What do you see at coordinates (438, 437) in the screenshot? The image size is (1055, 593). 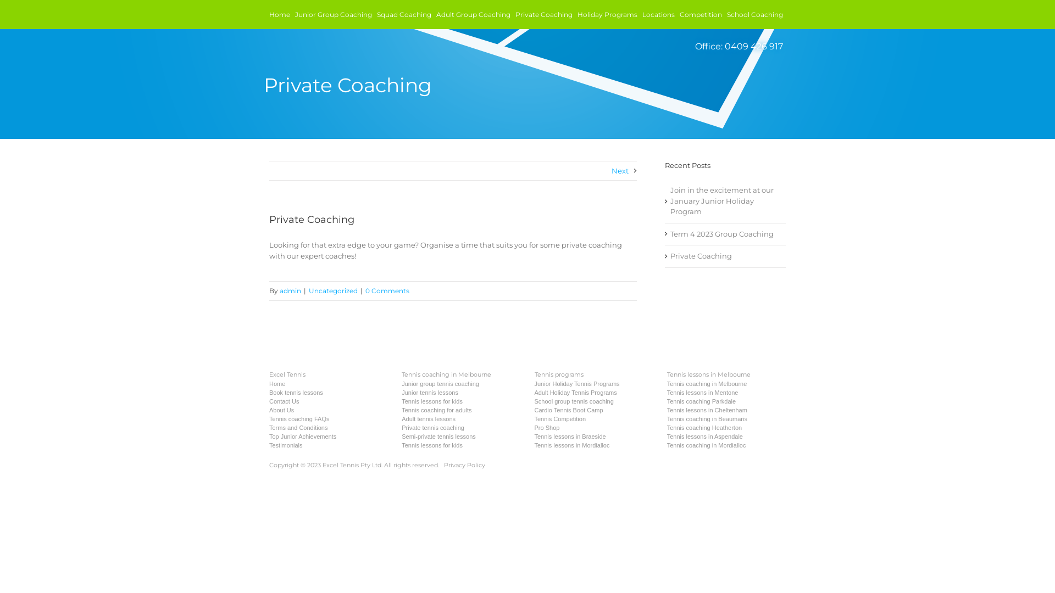 I see `Semi-private tennis lessons` at bounding box center [438, 437].